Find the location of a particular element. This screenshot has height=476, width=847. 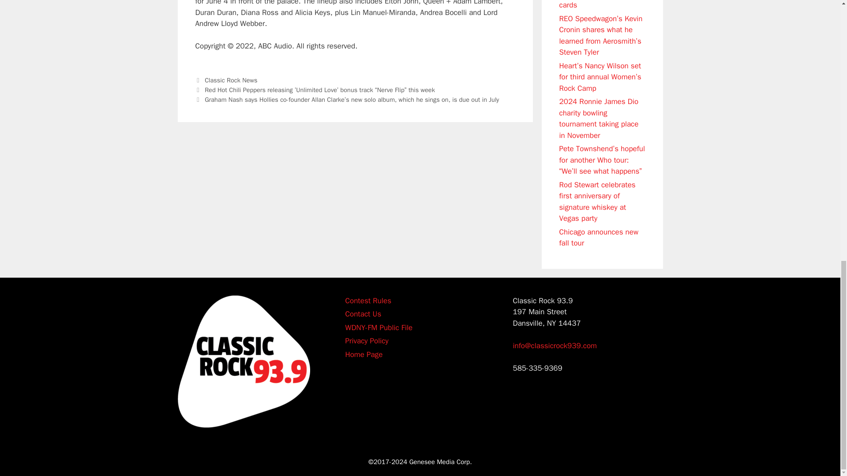

Classic Rock News is located at coordinates (231, 80).